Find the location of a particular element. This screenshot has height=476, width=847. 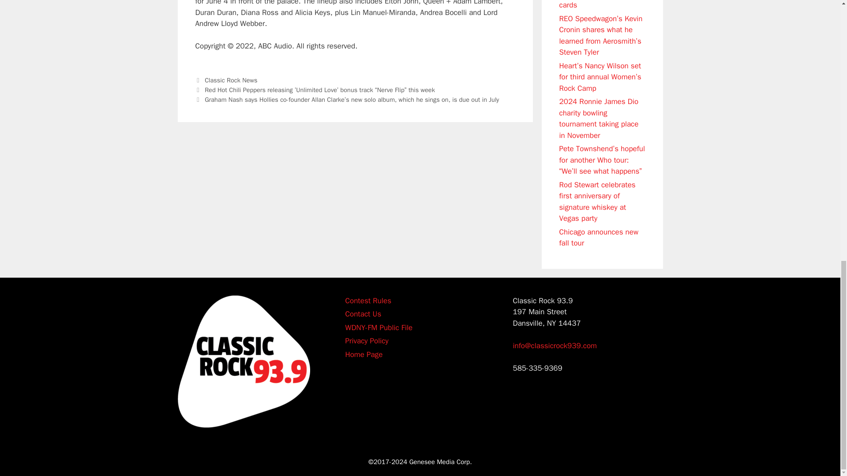

Classic Rock News is located at coordinates (231, 80).